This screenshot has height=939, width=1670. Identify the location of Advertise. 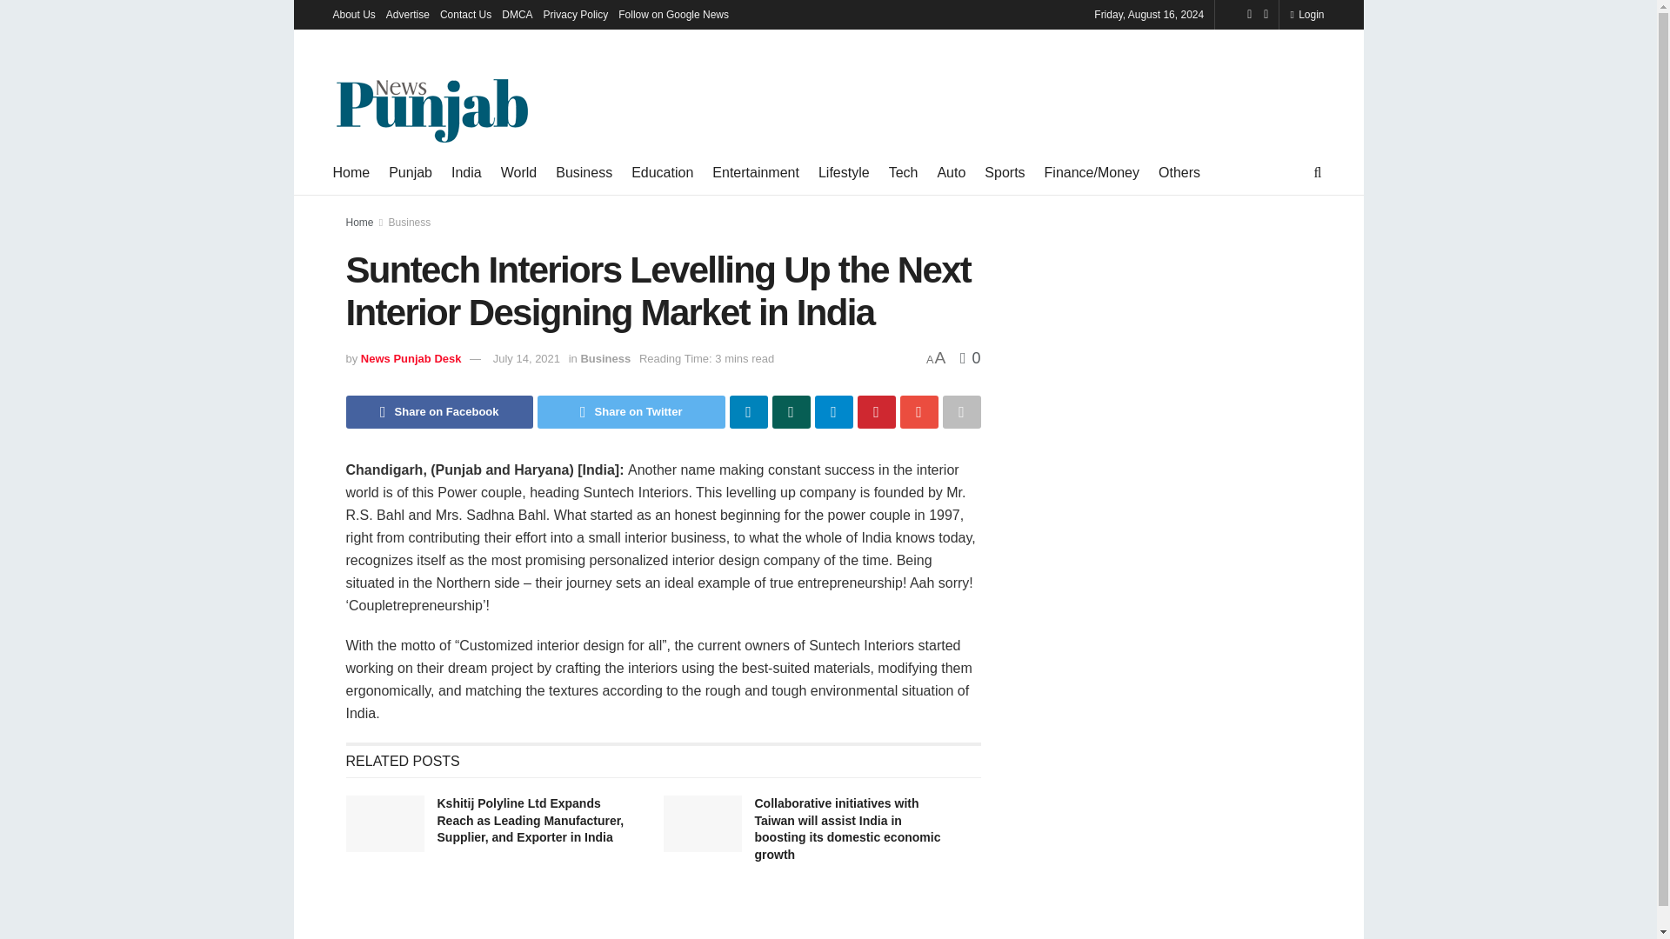
(407, 14).